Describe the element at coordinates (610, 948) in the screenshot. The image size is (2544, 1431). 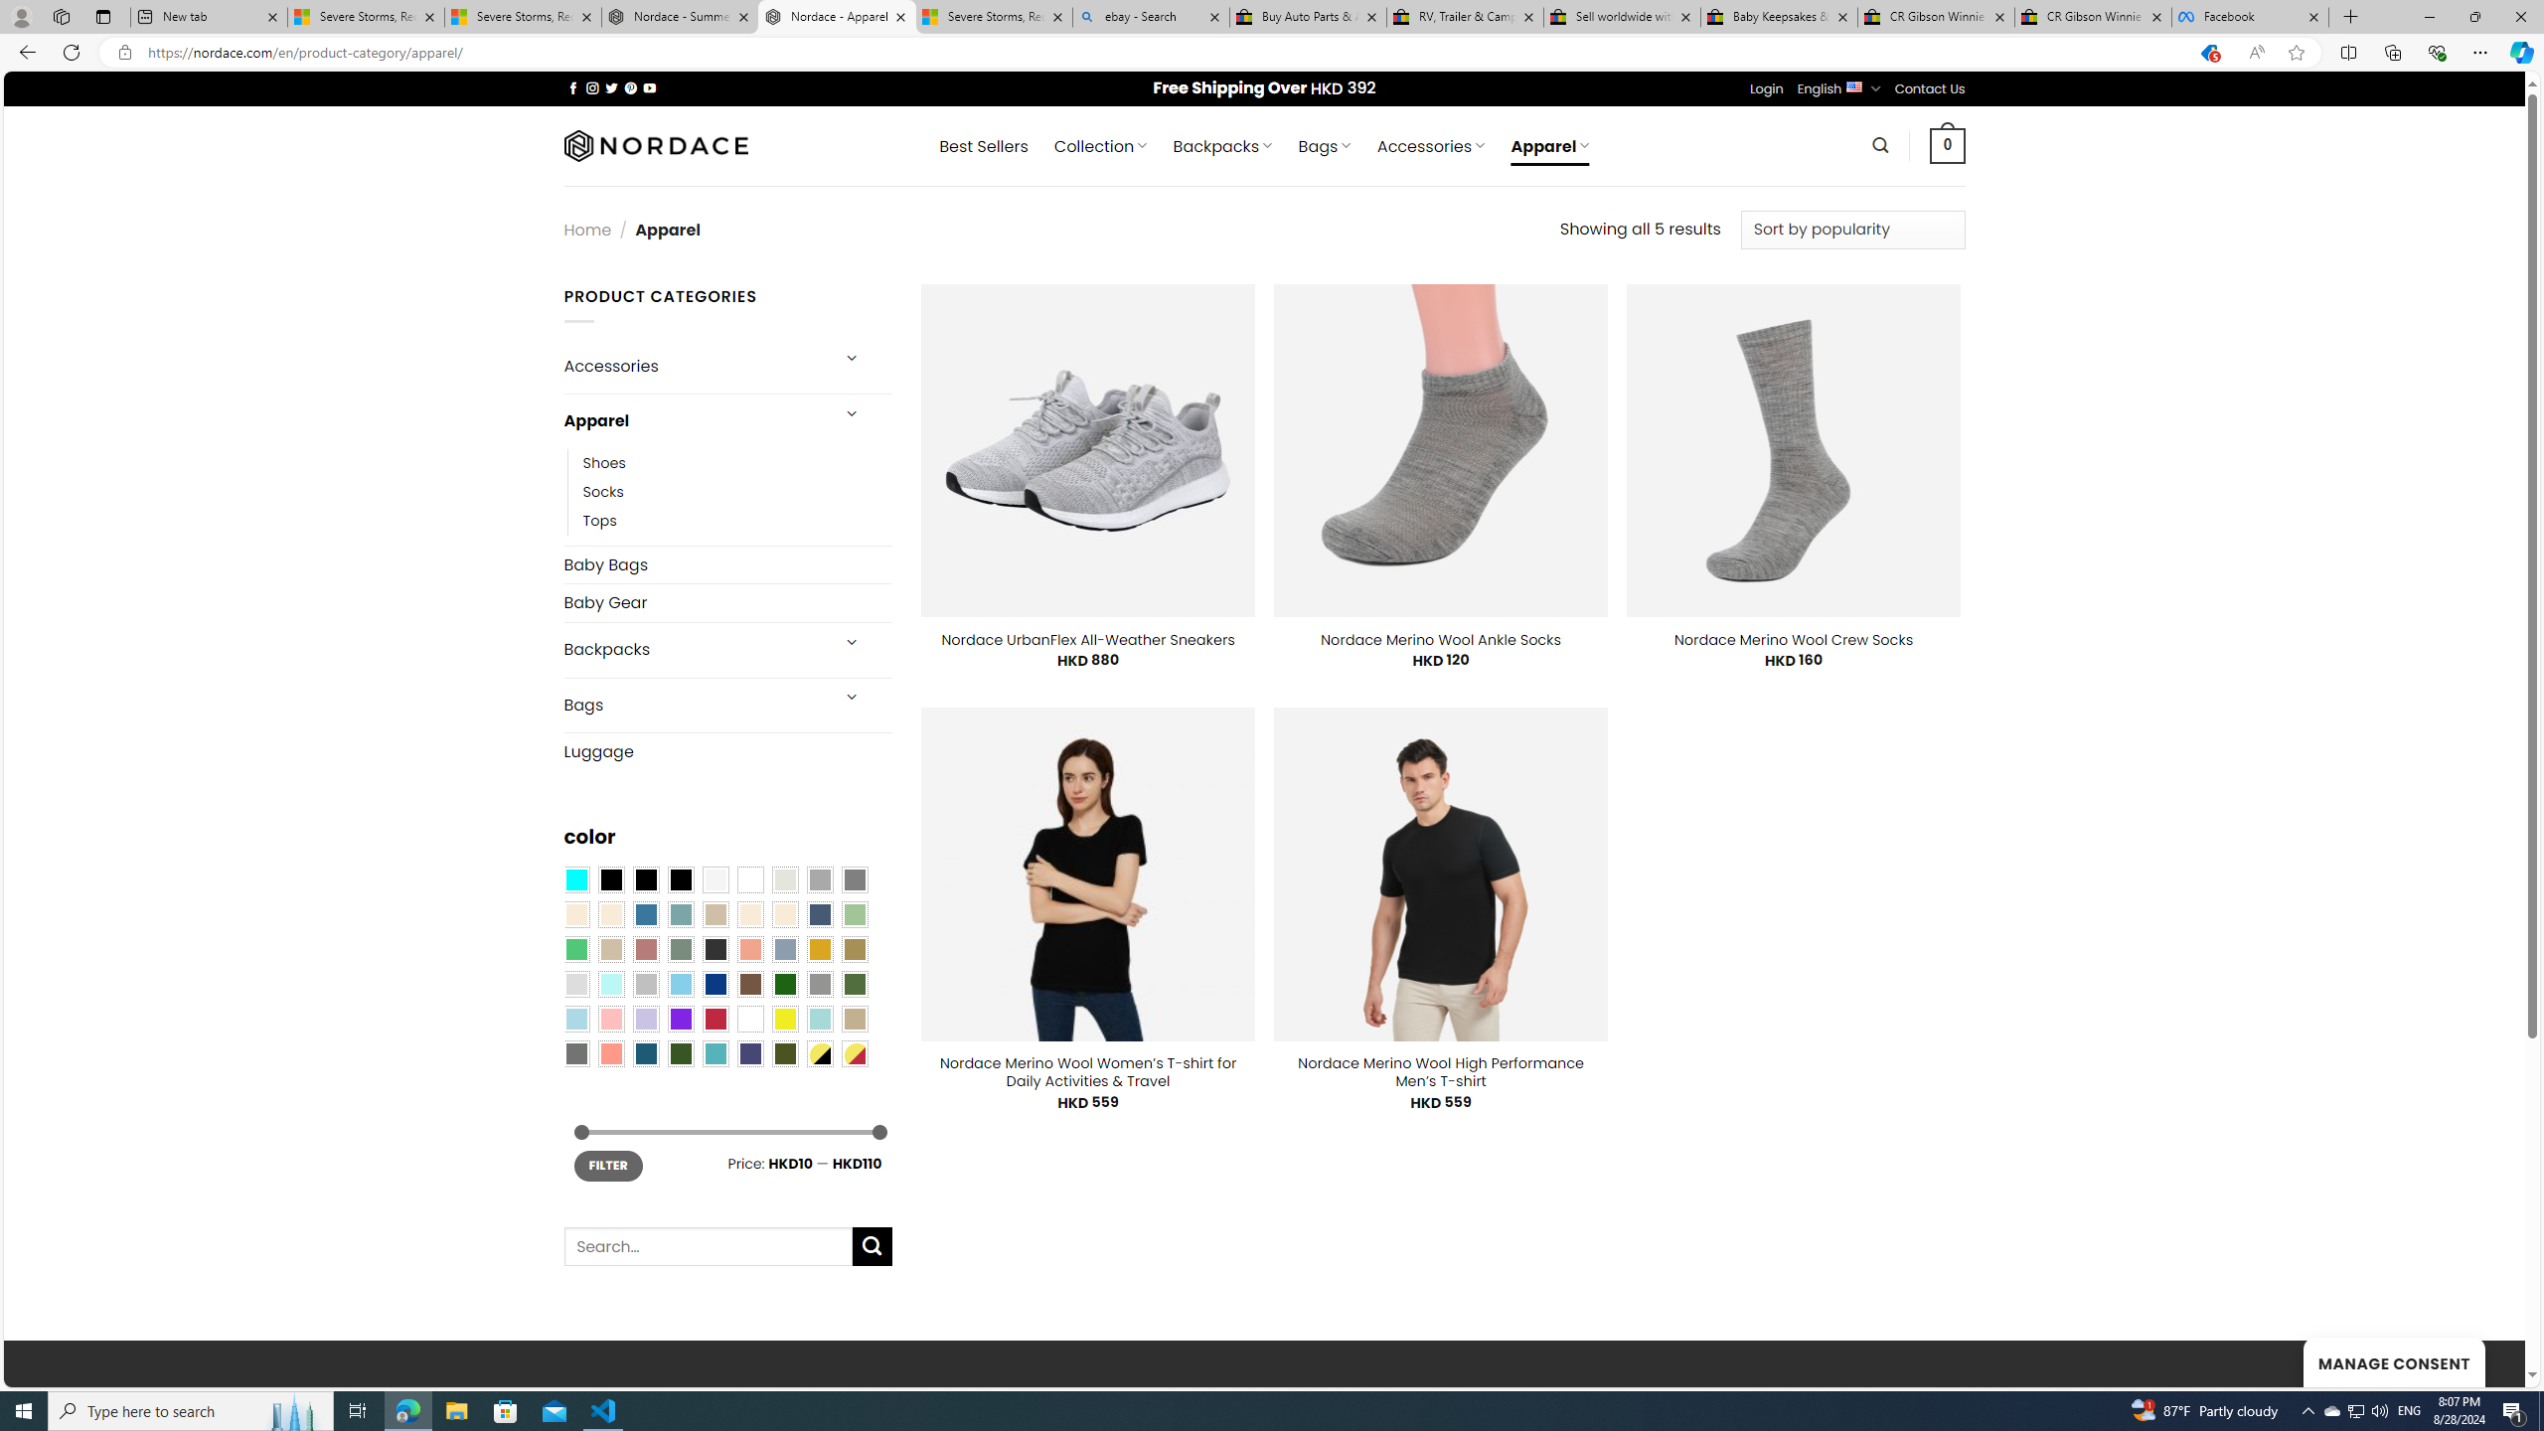
I see `Light Taupe` at that location.